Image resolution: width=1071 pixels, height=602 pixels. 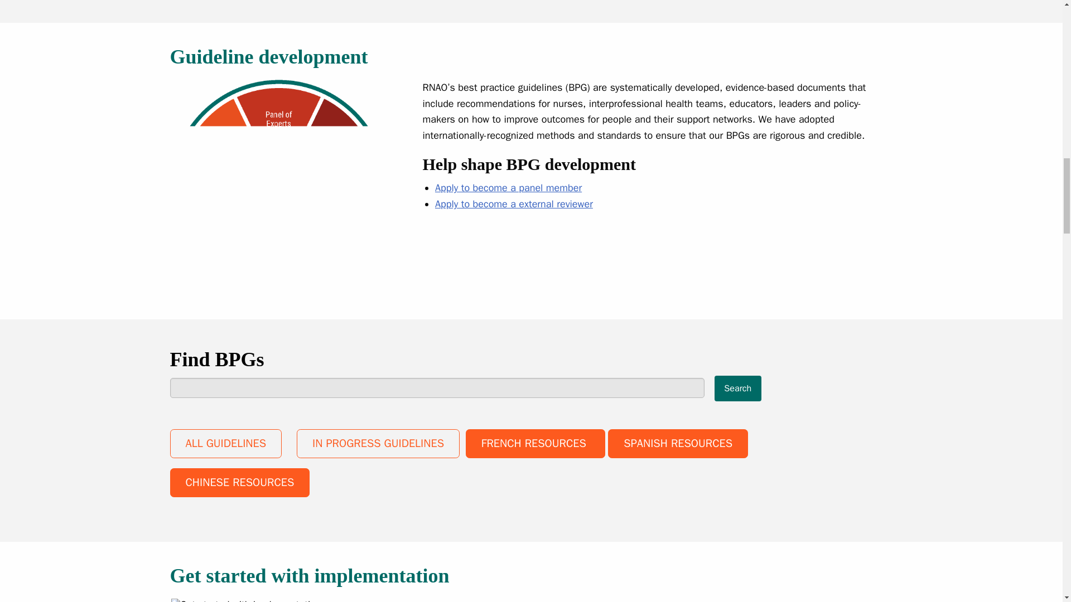 What do you see at coordinates (378, 444) in the screenshot?
I see `In progress guidelines` at bounding box center [378, 444].